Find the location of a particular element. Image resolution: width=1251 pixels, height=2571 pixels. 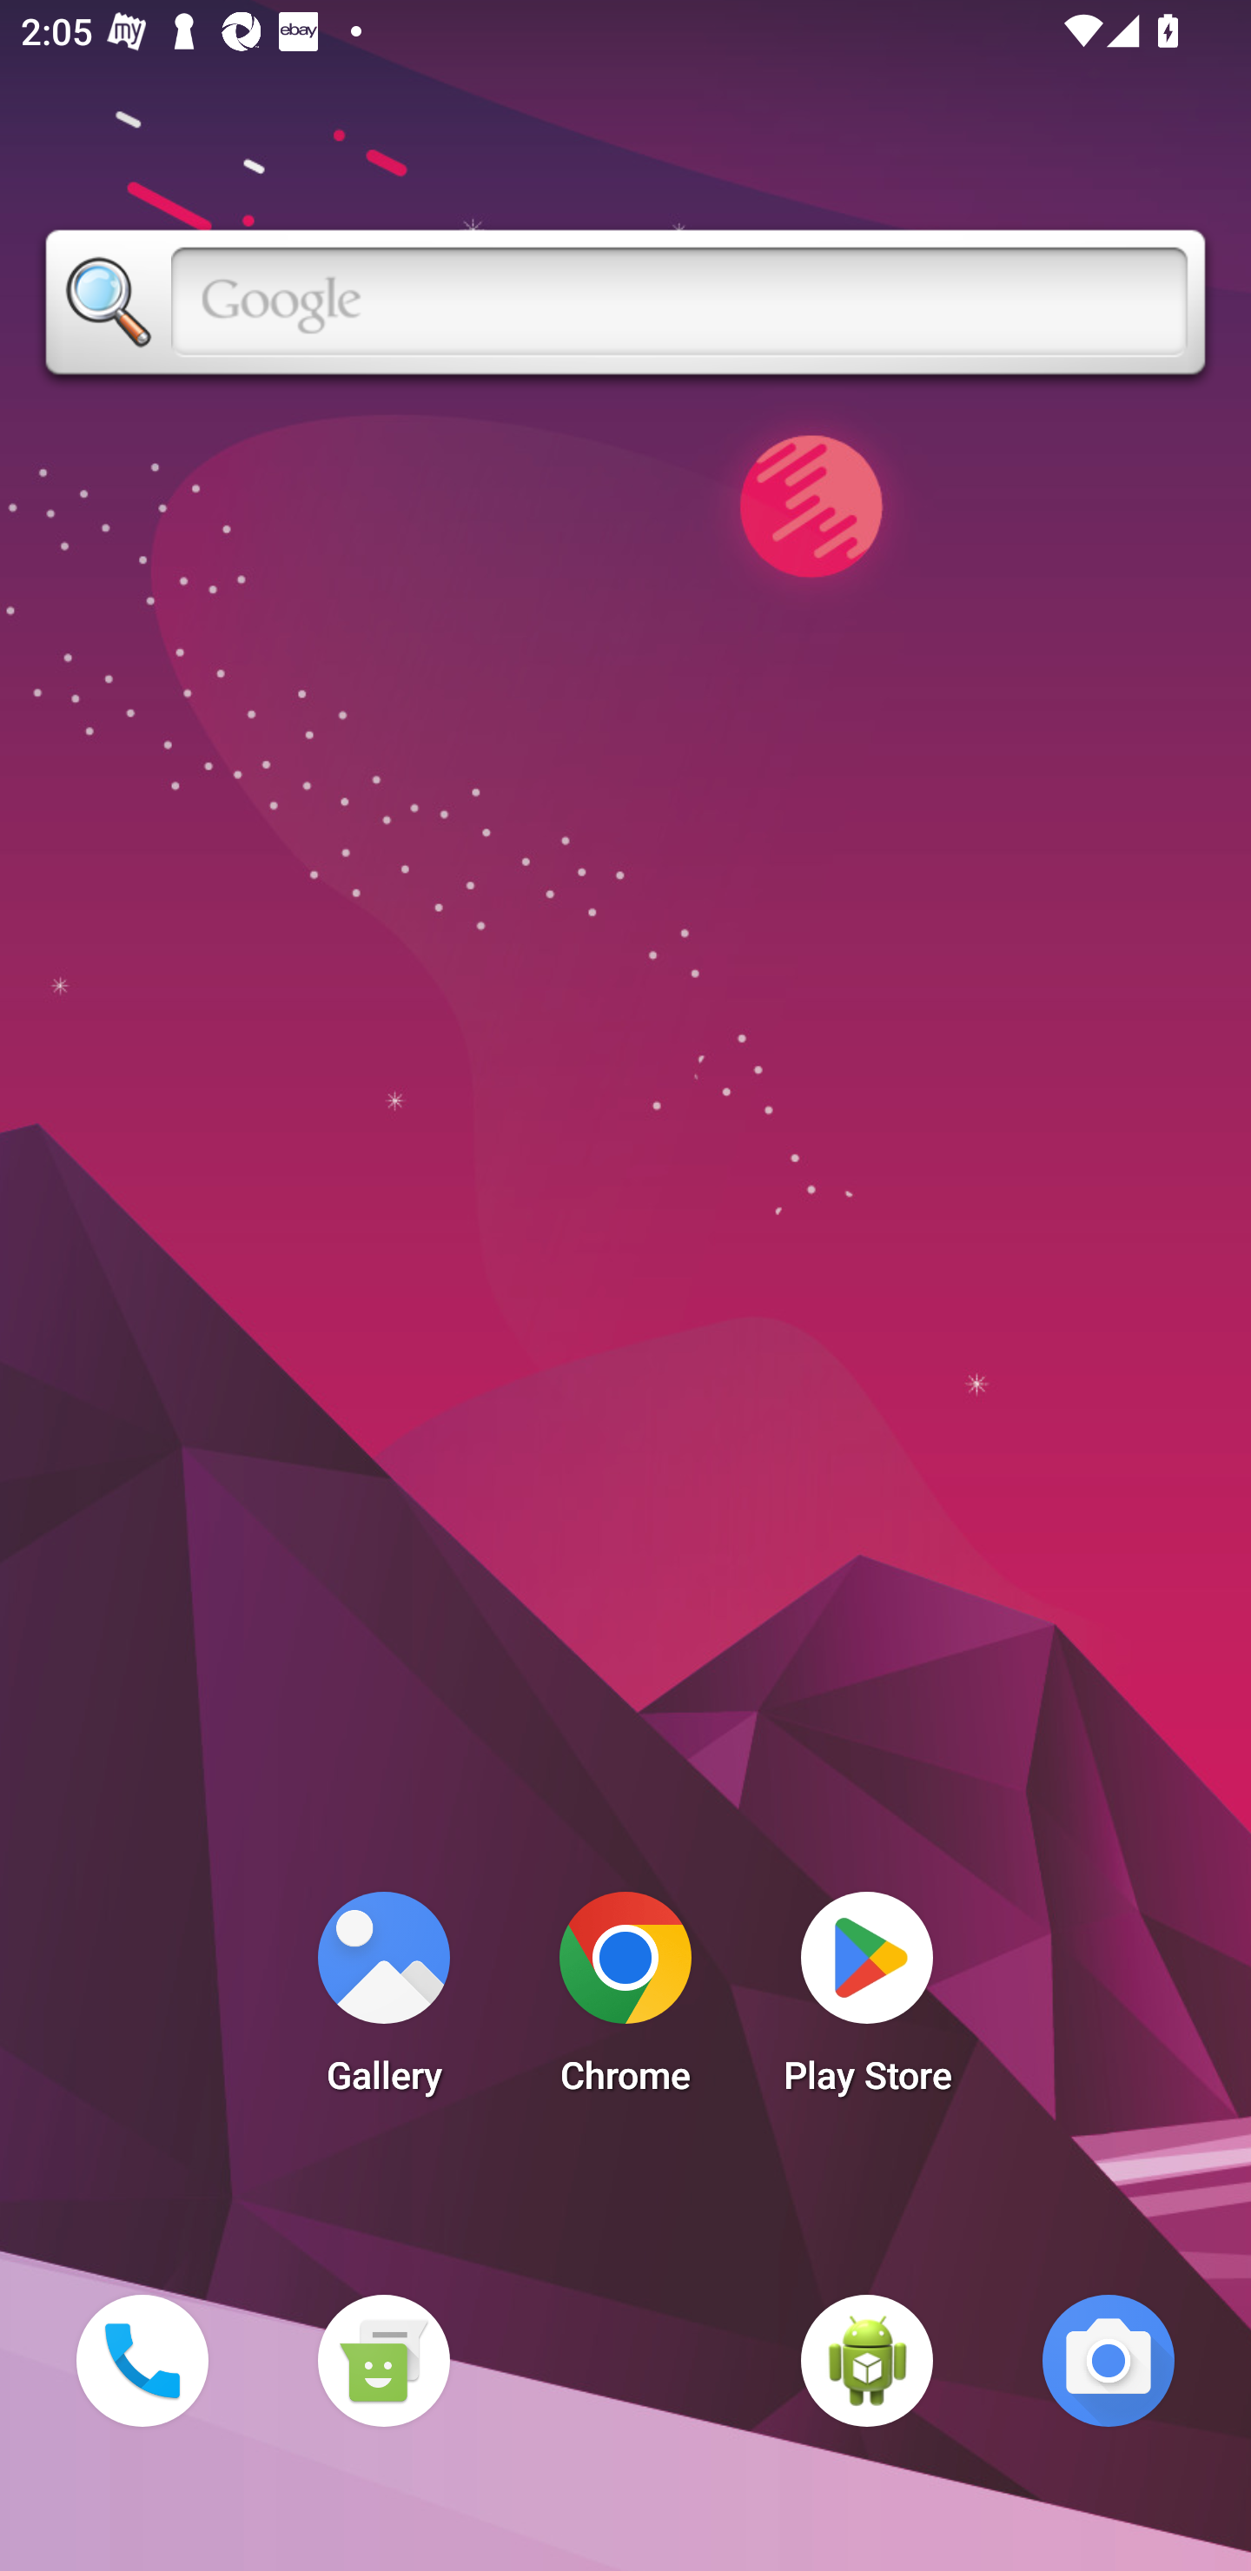

Gallery is located at coordinates (383, 2001).